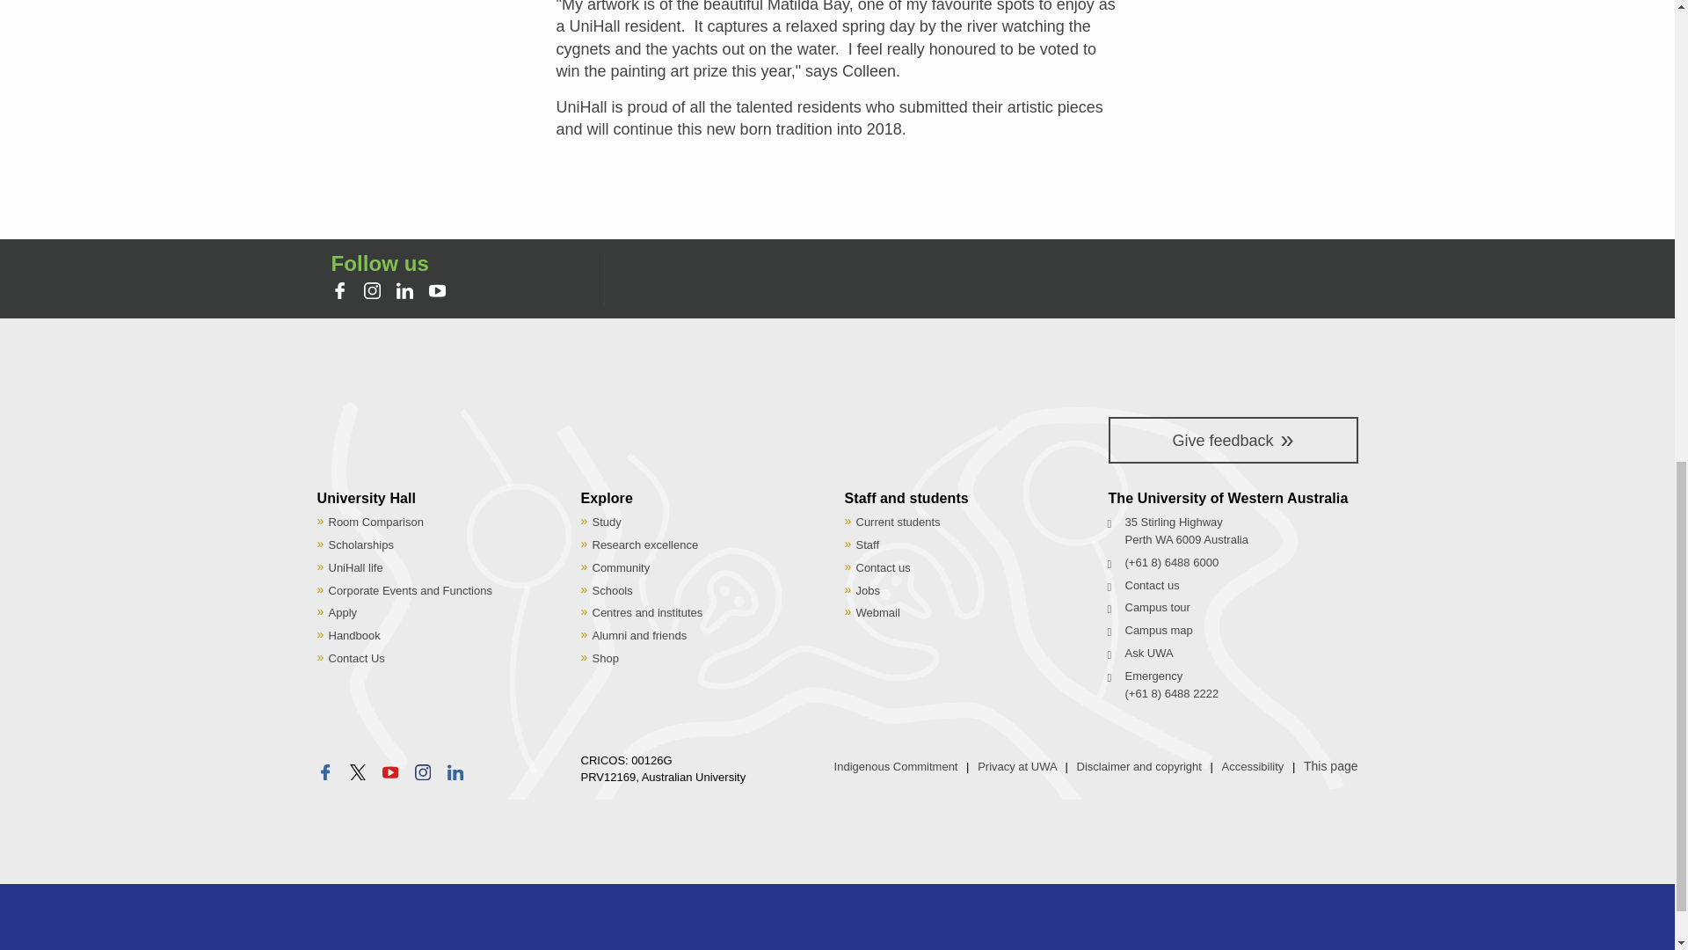 The image size is (1688, 950). What do you see at coordinates (360, 774) in the screenshot?
I see `X` at bounding box center [360, 774].